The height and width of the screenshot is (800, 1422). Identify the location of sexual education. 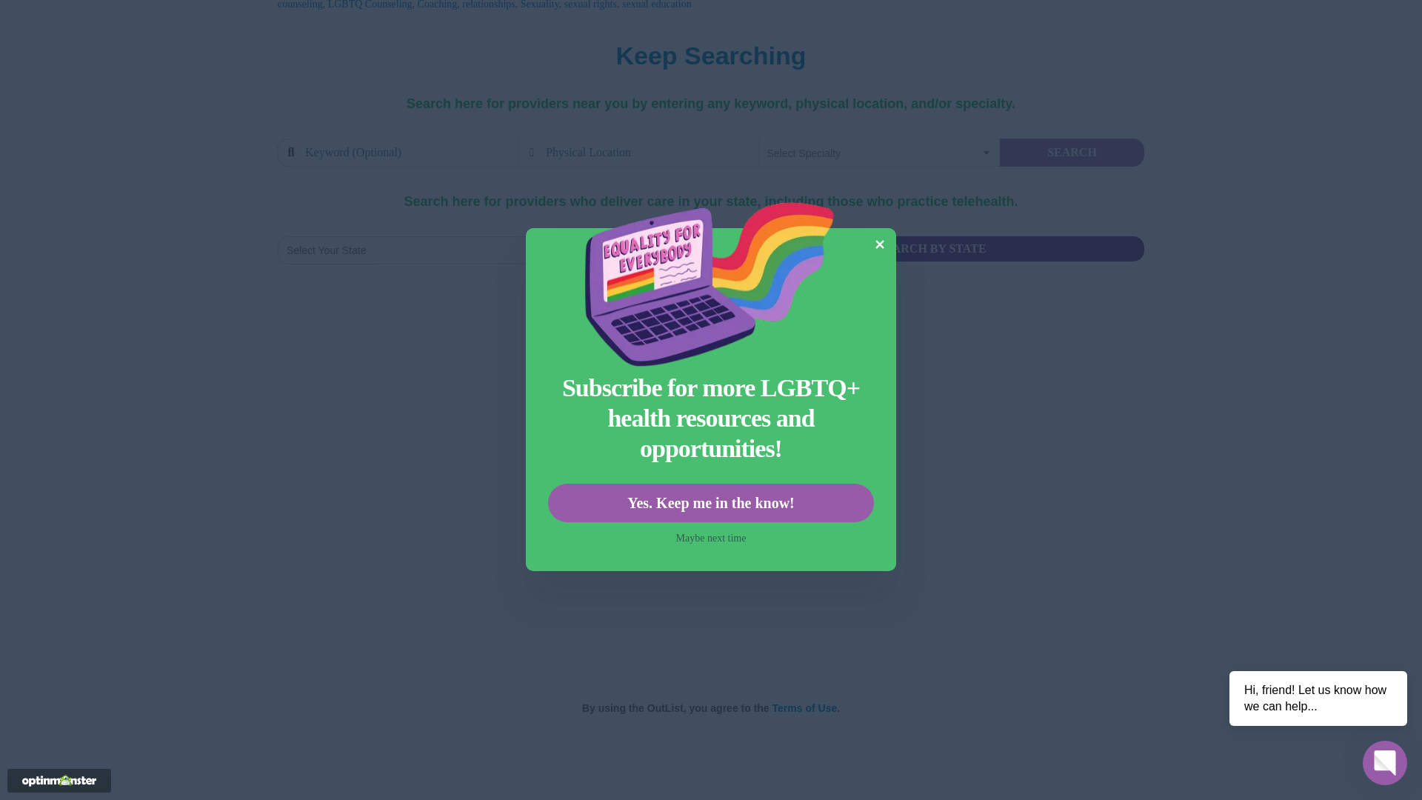
(656, 4).